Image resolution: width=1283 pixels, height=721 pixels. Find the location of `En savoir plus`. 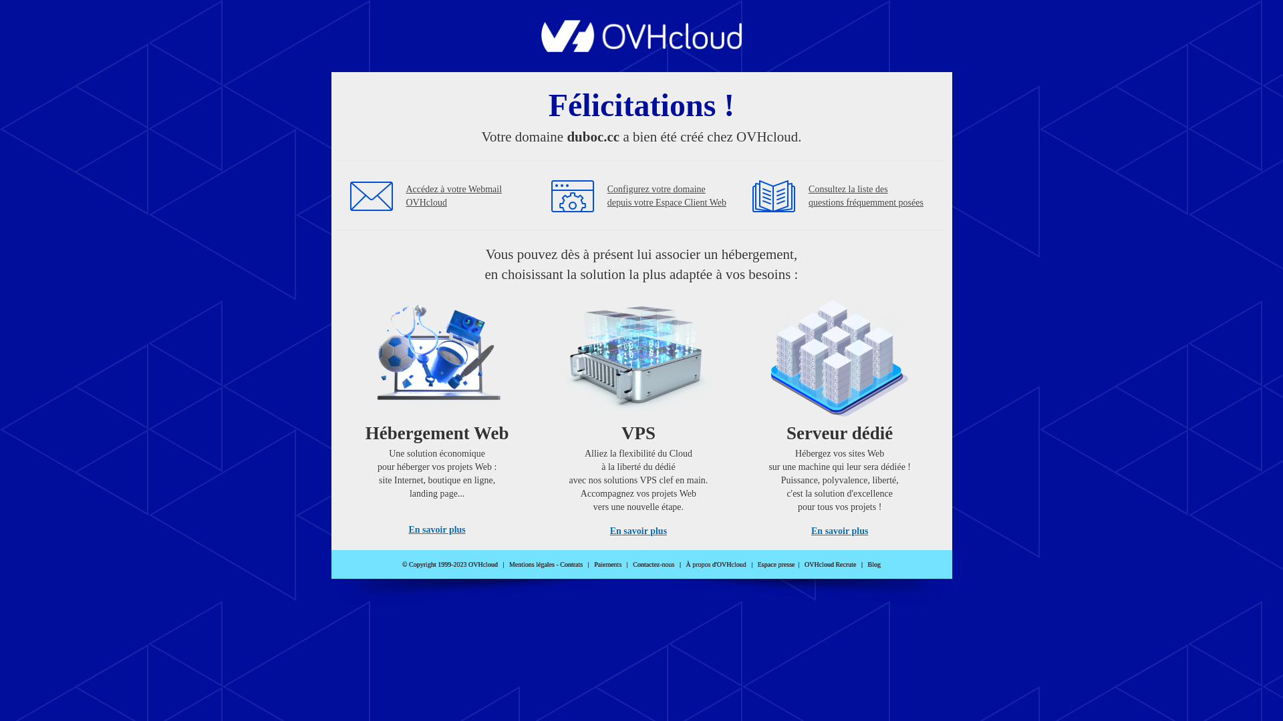

En savoir plus is located at coordinates (437, 530).